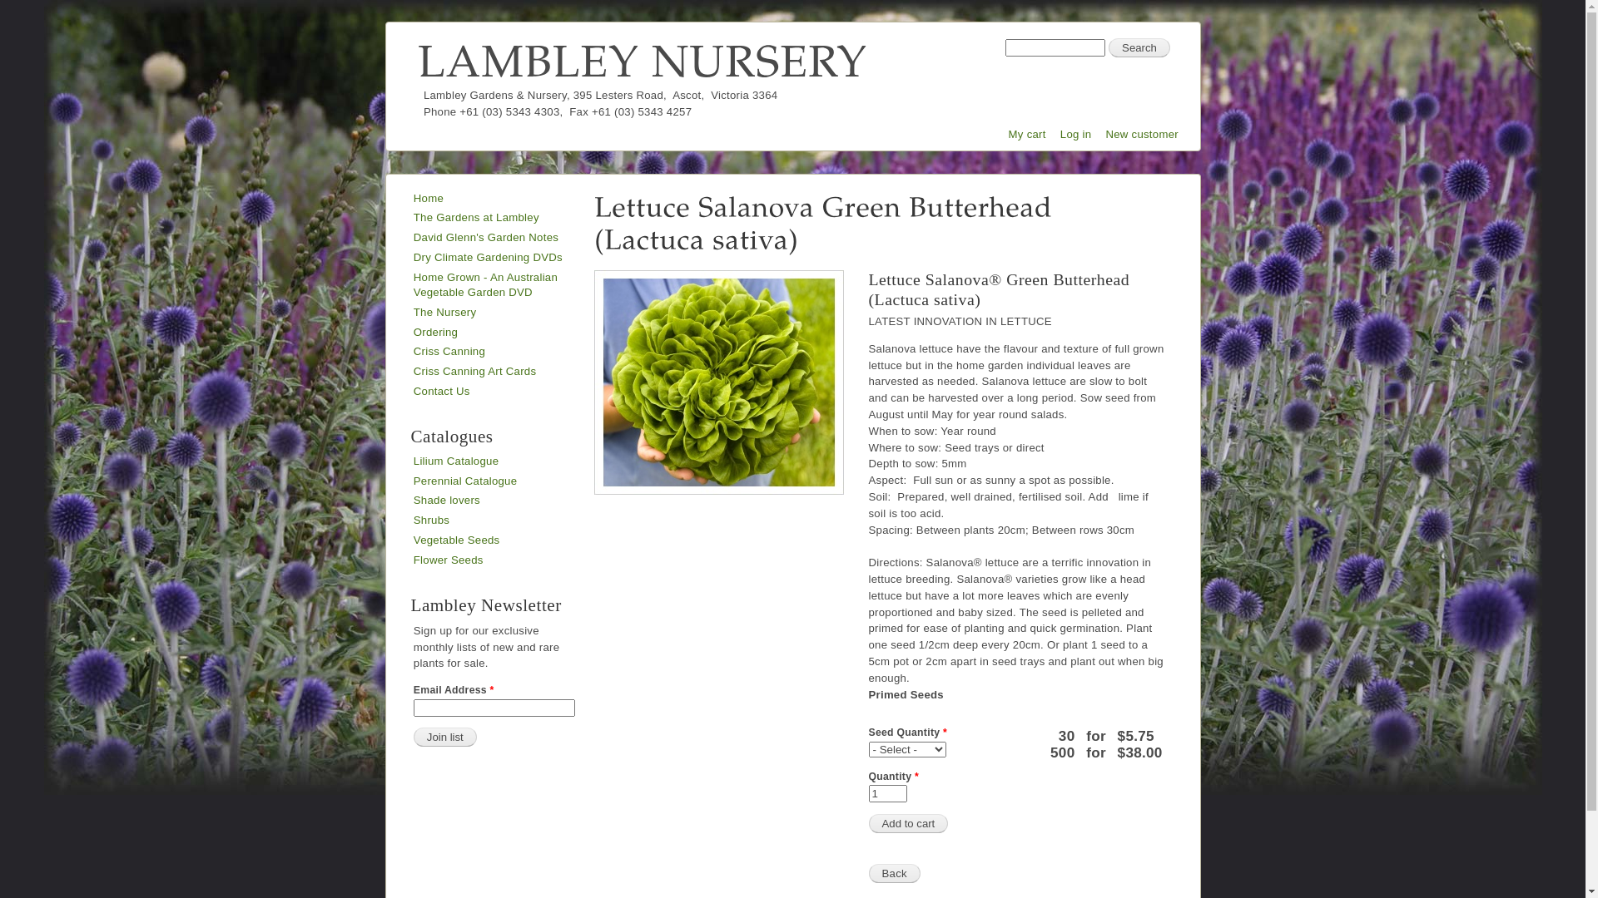 The height and width of the screenshot is (898, 1598). I want to click on Contact Us, so click(442, 391).